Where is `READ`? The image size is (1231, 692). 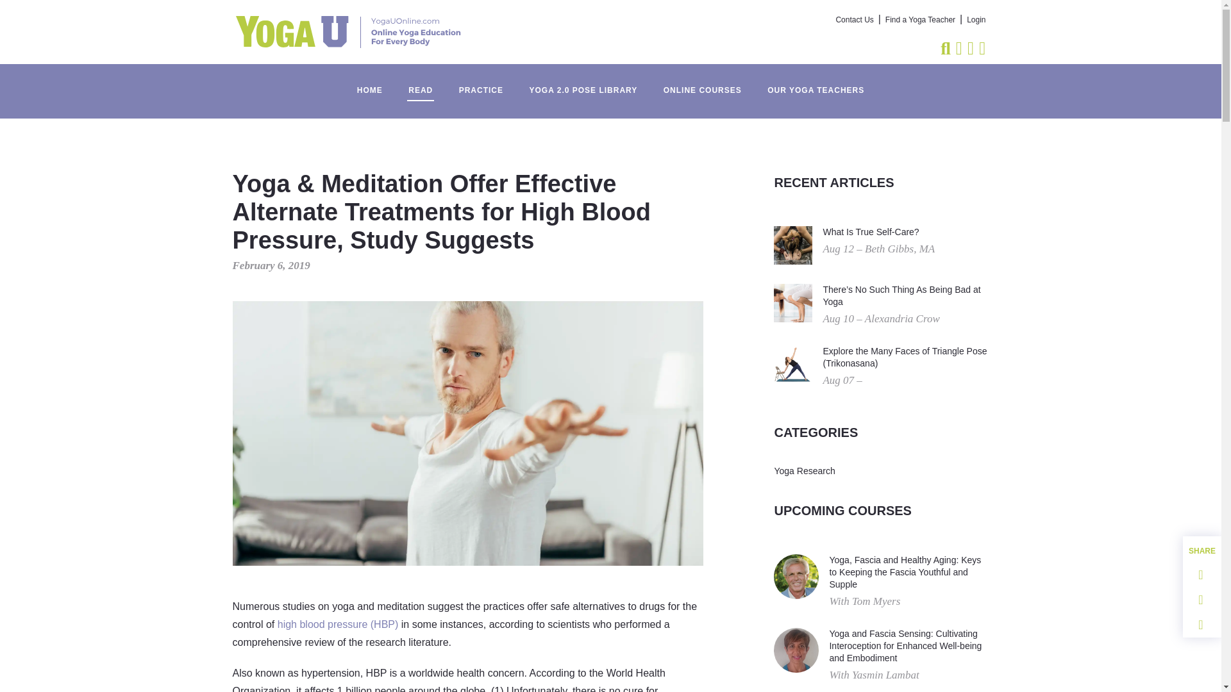
READ is located at coordinates (421, 84).